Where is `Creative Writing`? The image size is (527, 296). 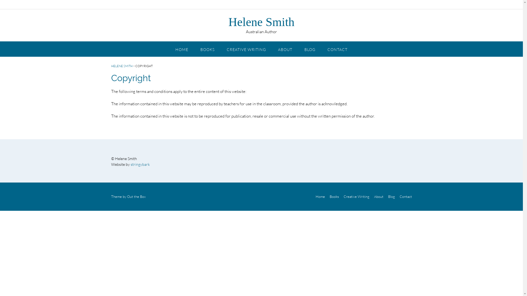
Creative Writing is located at coordinates (356, 197).